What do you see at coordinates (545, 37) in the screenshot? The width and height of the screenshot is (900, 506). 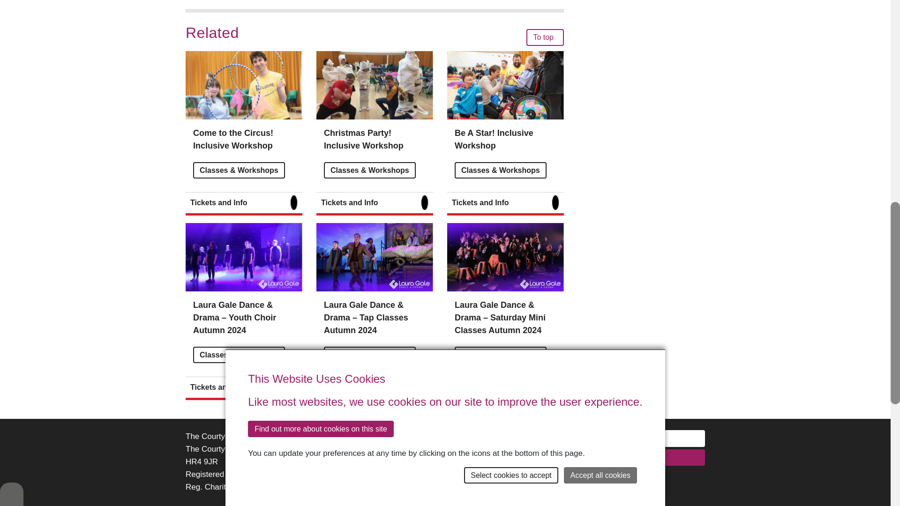 I see `To top` at bounding box center [545, 37].